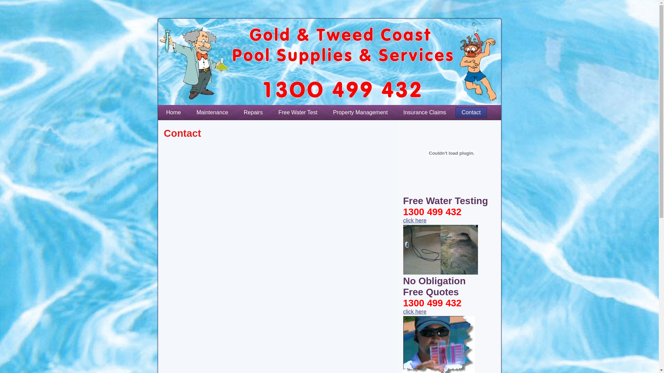  What do you see at coordinates (253, 113) in the screenshot?
I see `Repairs` at bounding box center [253, 113].